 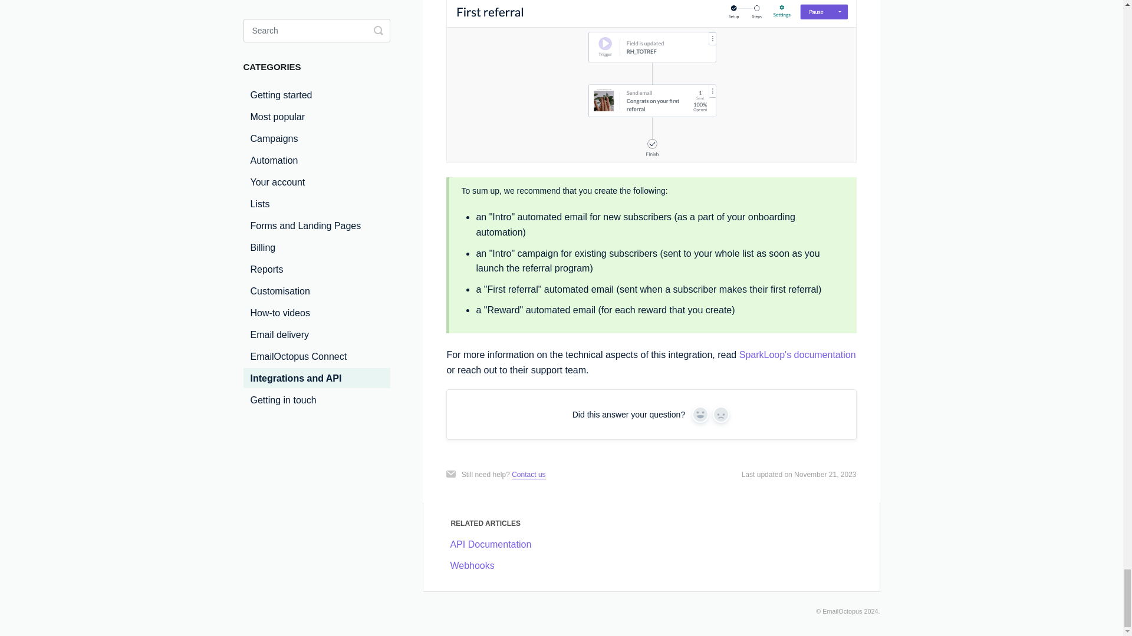 What do you see at coordinates (797, 355) in the screenshot?
I see `SparkLoop's documentation` at bounding box center [797, 355].